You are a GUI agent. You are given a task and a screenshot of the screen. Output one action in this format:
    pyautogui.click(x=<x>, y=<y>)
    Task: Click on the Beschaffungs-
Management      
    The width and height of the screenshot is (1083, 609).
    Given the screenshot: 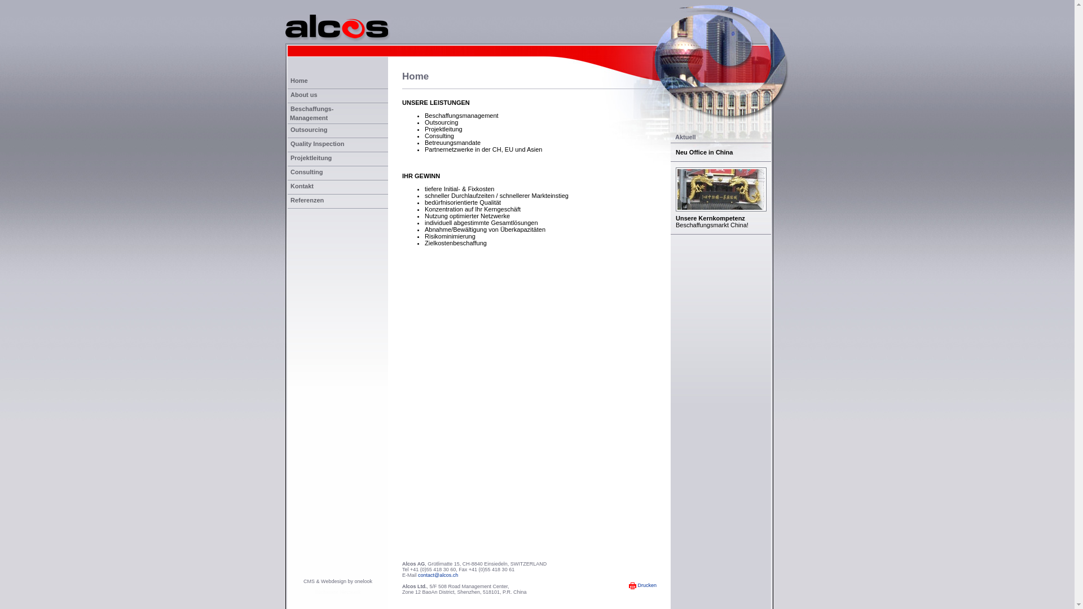 What is the action you would take?
    pyautogui.click(x=338, y=114)
    